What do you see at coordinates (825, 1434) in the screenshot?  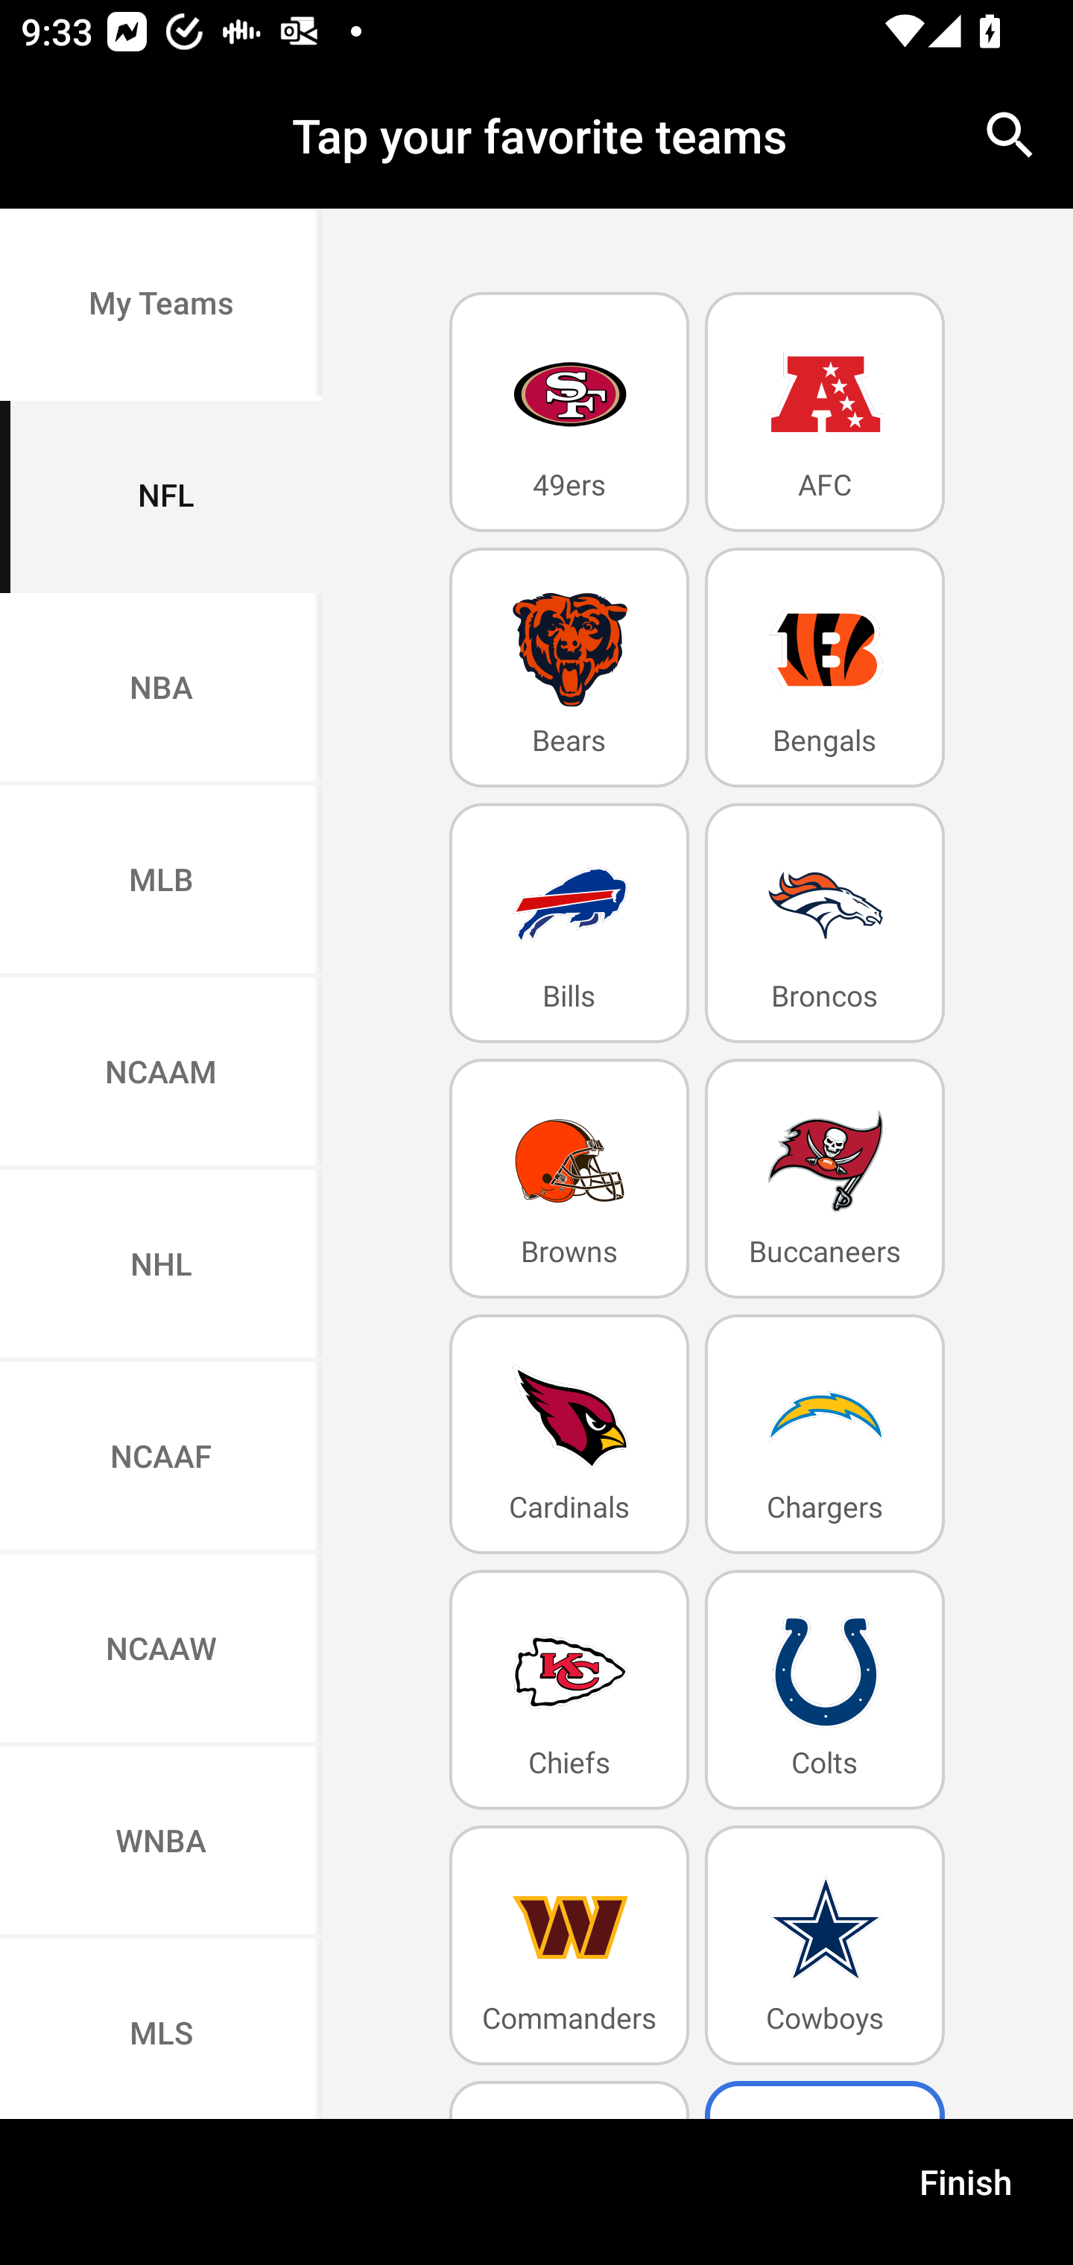 I see `Chargers` at bounding box center [825, 1434].